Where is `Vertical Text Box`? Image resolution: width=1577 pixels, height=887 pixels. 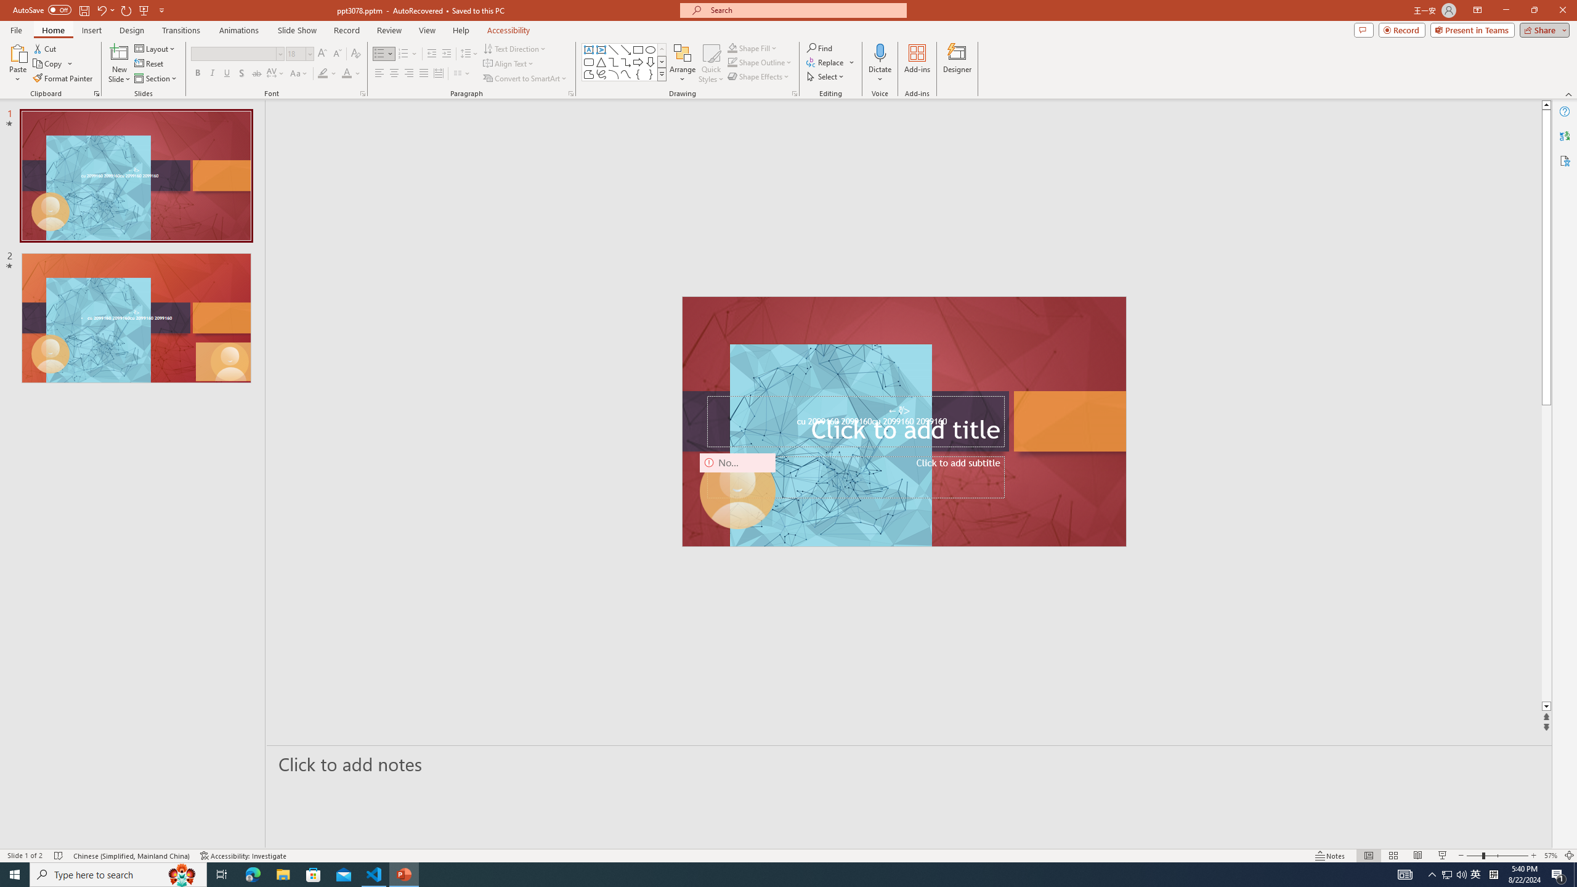 Vertical Text Box is located at coordinates (601, 49).